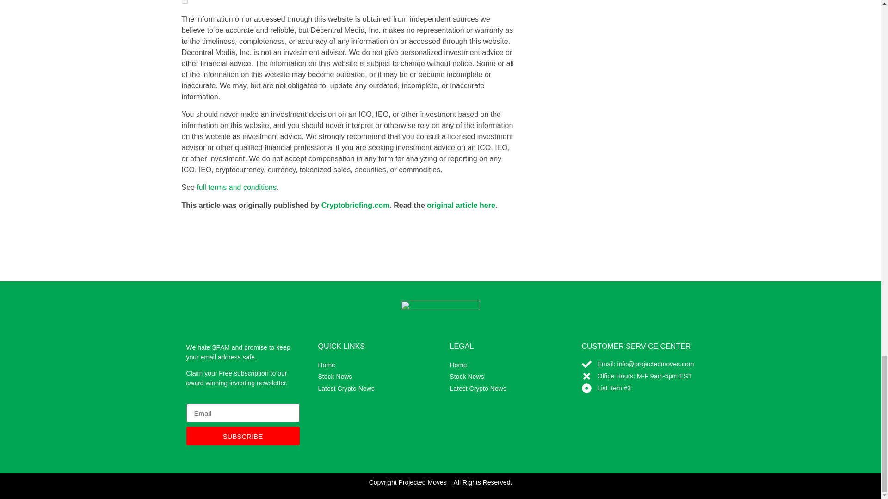  What do you see at coordinates (355, 205) in the screenshot?
I see `Cryptobriefing.com` at bounding box center [355, 205].